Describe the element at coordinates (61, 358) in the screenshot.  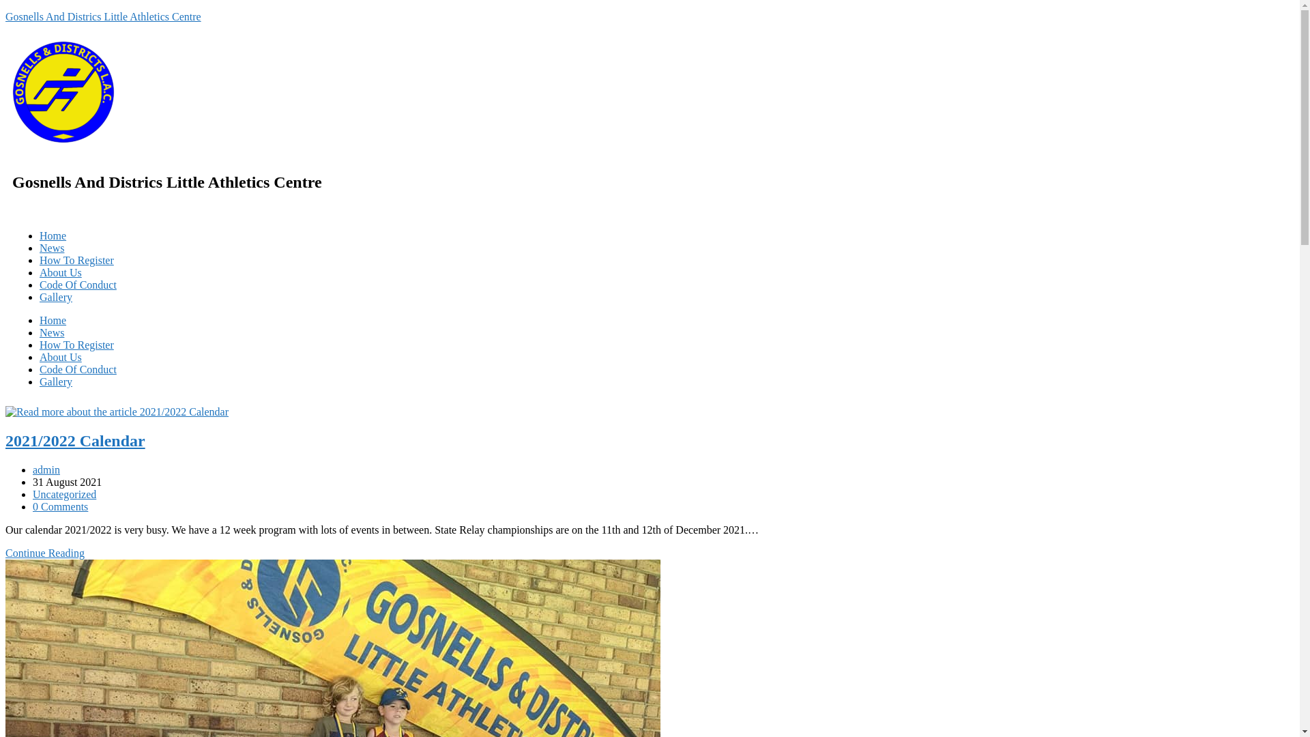
I see `About Us` at that location.